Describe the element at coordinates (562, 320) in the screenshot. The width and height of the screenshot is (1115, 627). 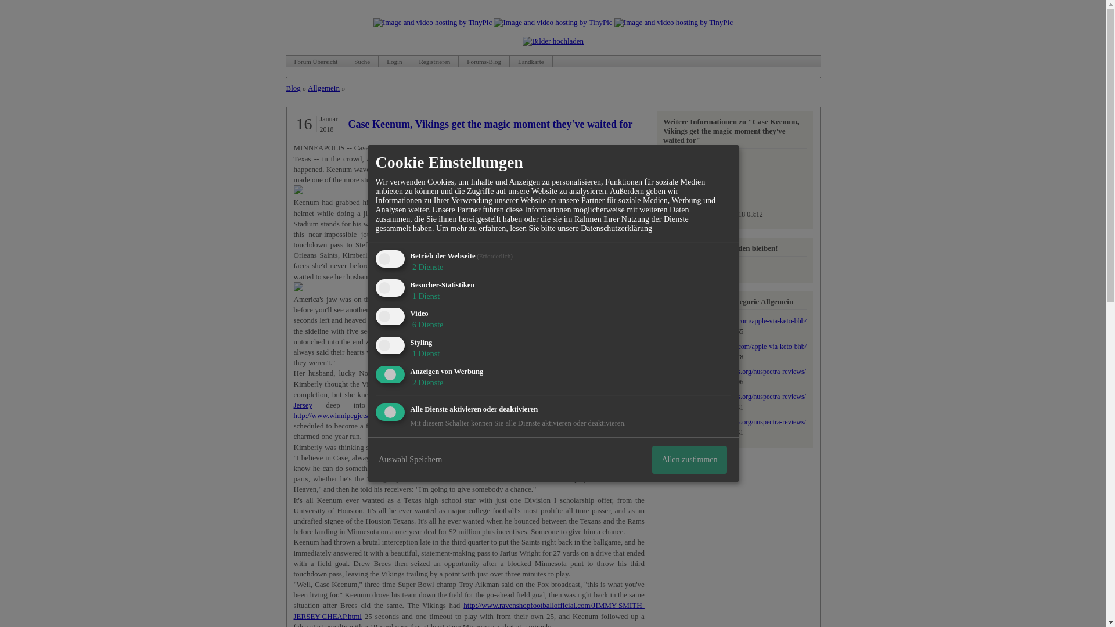
I see `Erik Haula Authentic Jersey` at that location.